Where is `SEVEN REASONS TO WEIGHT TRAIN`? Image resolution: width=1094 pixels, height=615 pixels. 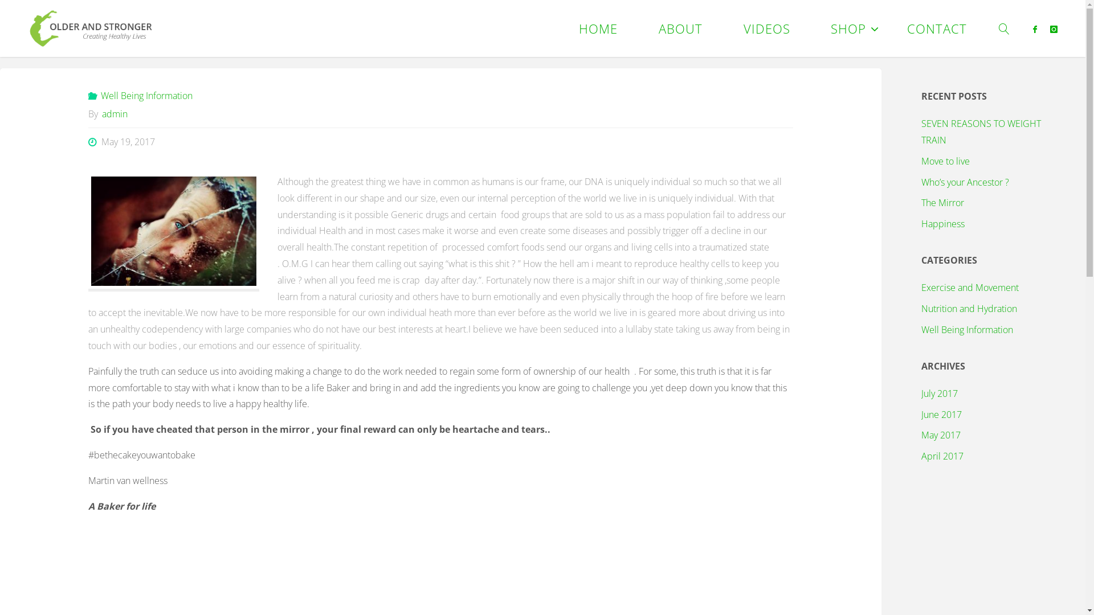 SEVEN REASONS TO WEIGHT TRAIN is located at coordinates (981, 132).